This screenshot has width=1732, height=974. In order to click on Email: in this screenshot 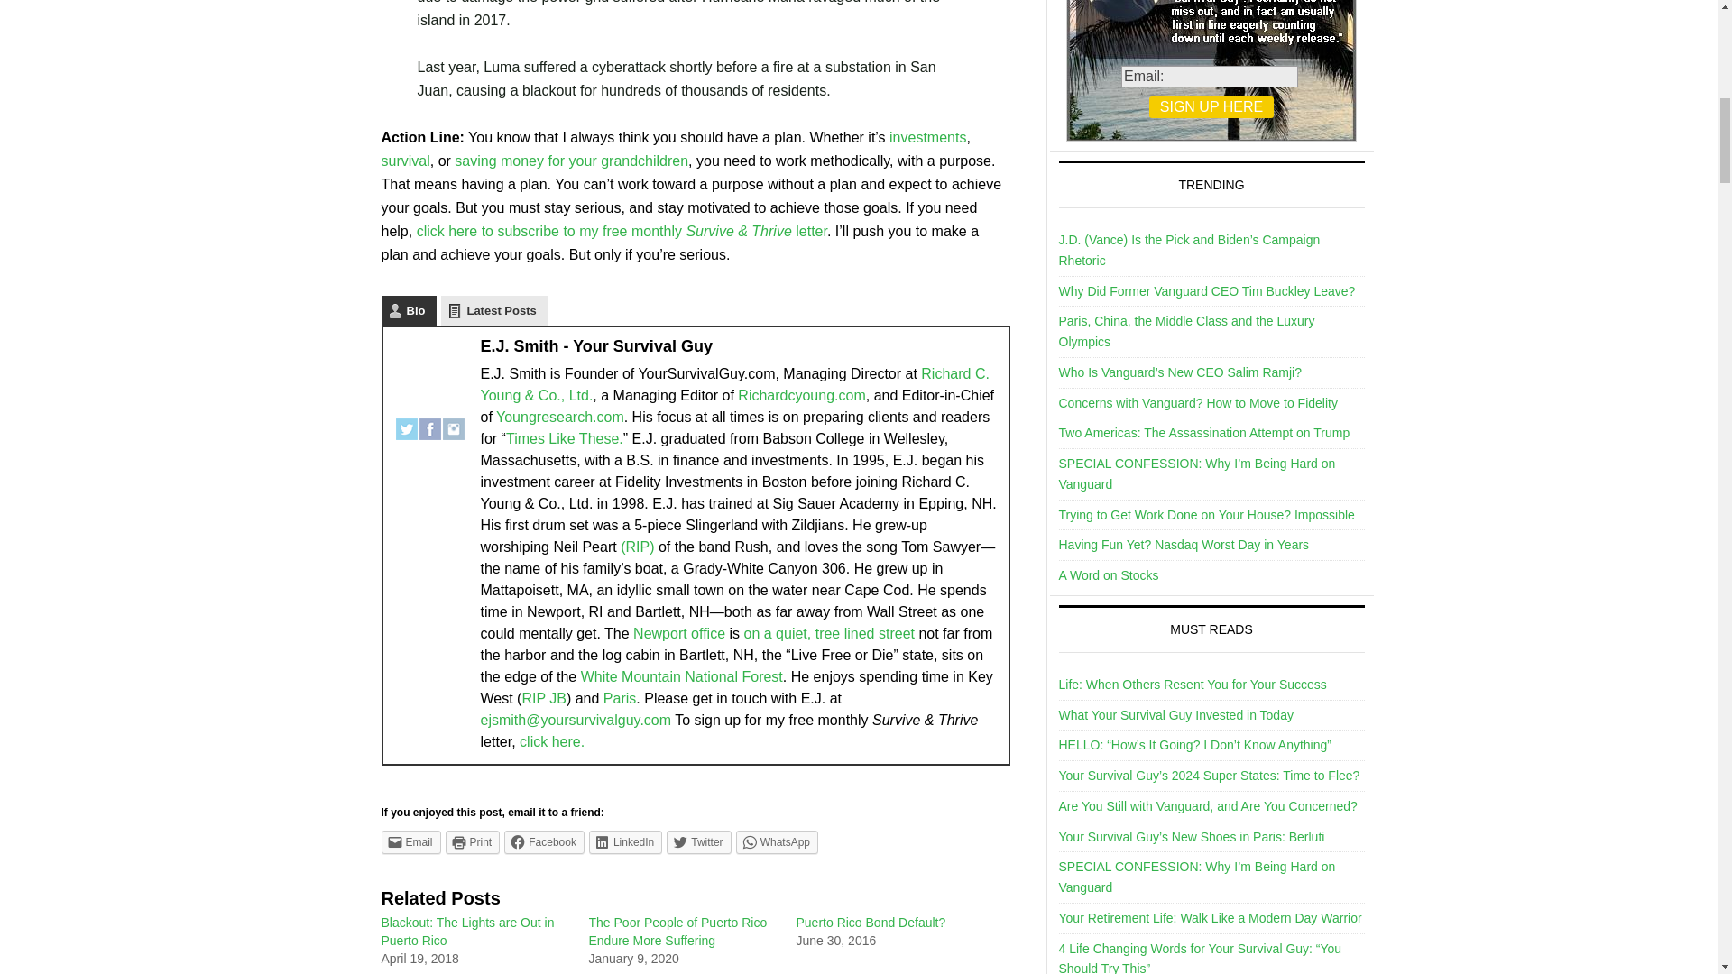, I will do `click(1209, 77)`.